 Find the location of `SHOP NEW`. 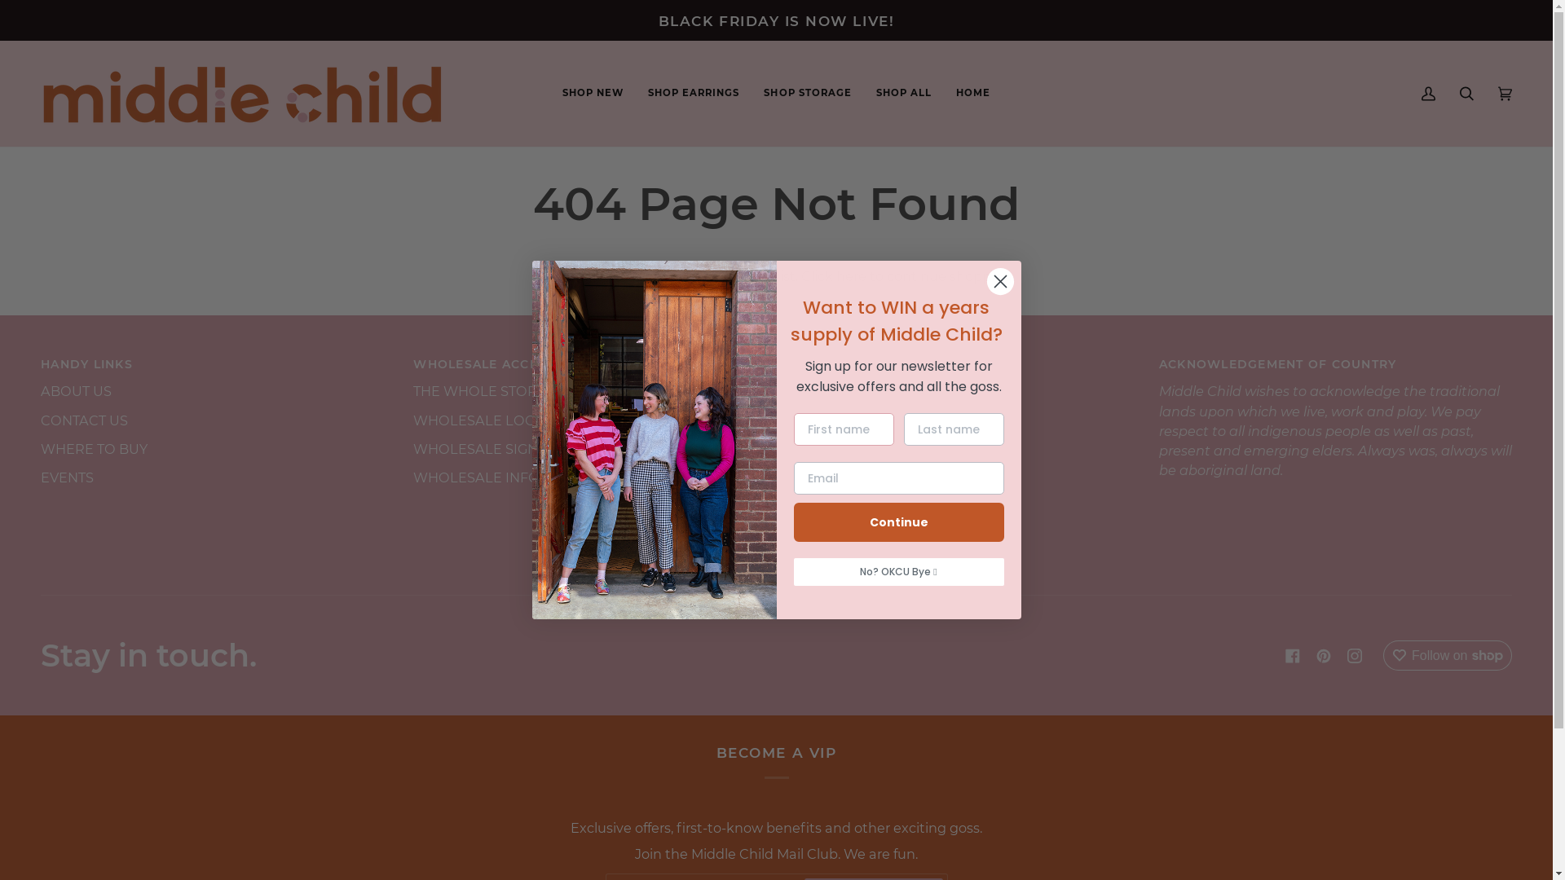

SHOP NEW is located at coordinates (593, 94).